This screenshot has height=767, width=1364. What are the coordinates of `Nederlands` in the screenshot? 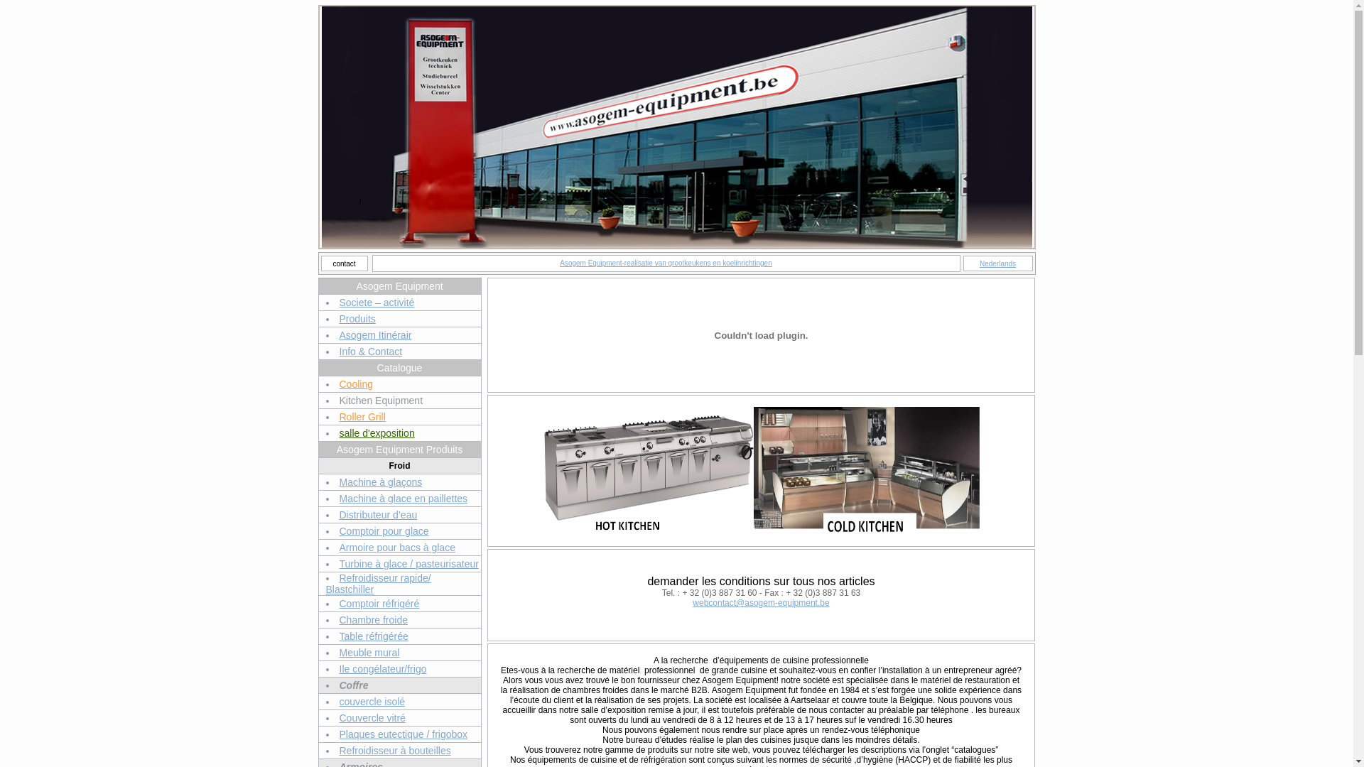 It's located at (997, 264).